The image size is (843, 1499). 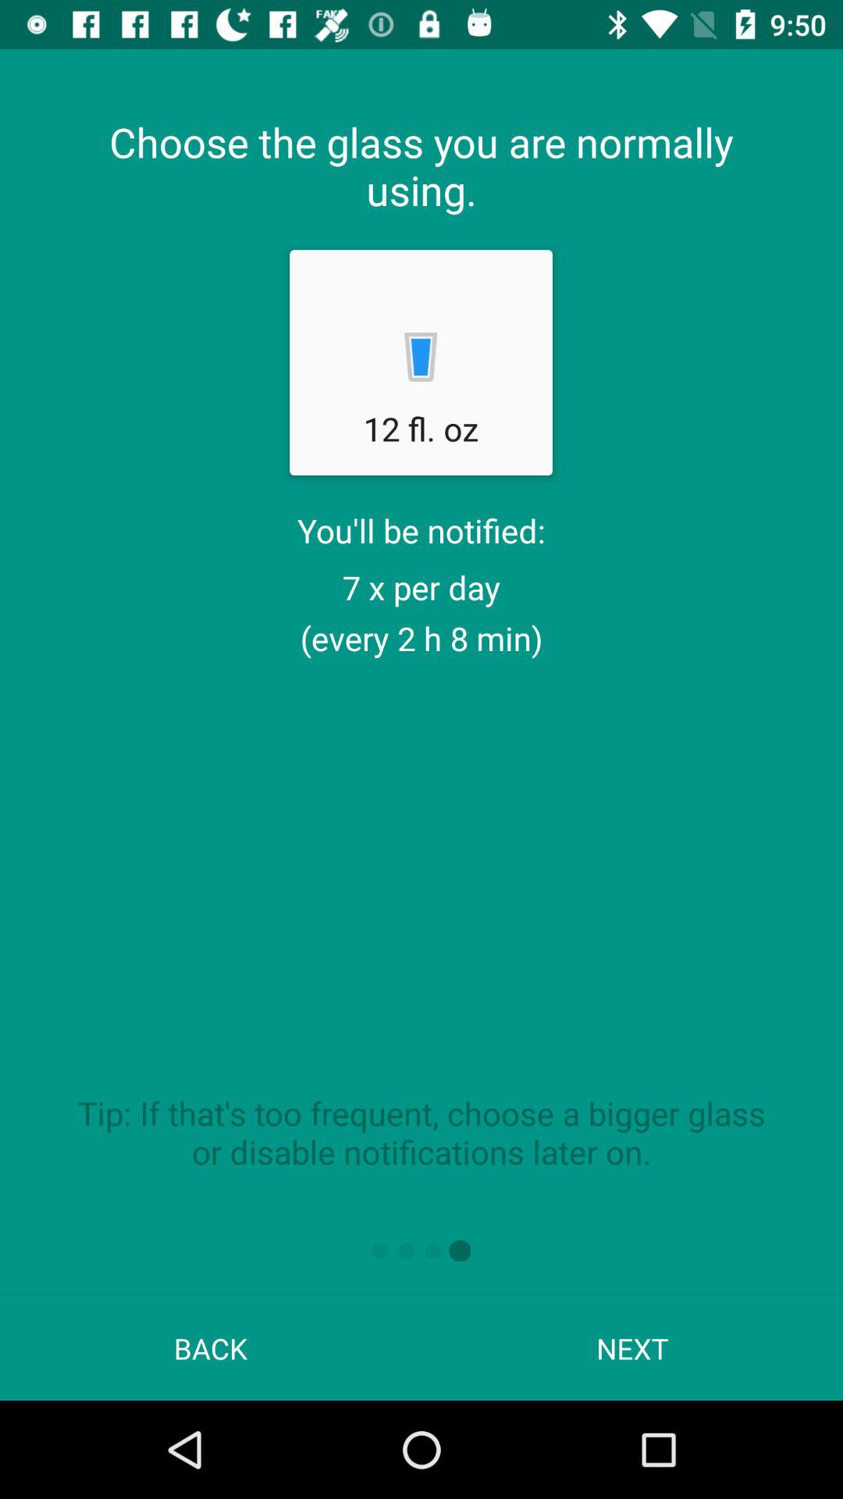 I want to click on select icon to the left of next icon, so click(x=211, y=1348).